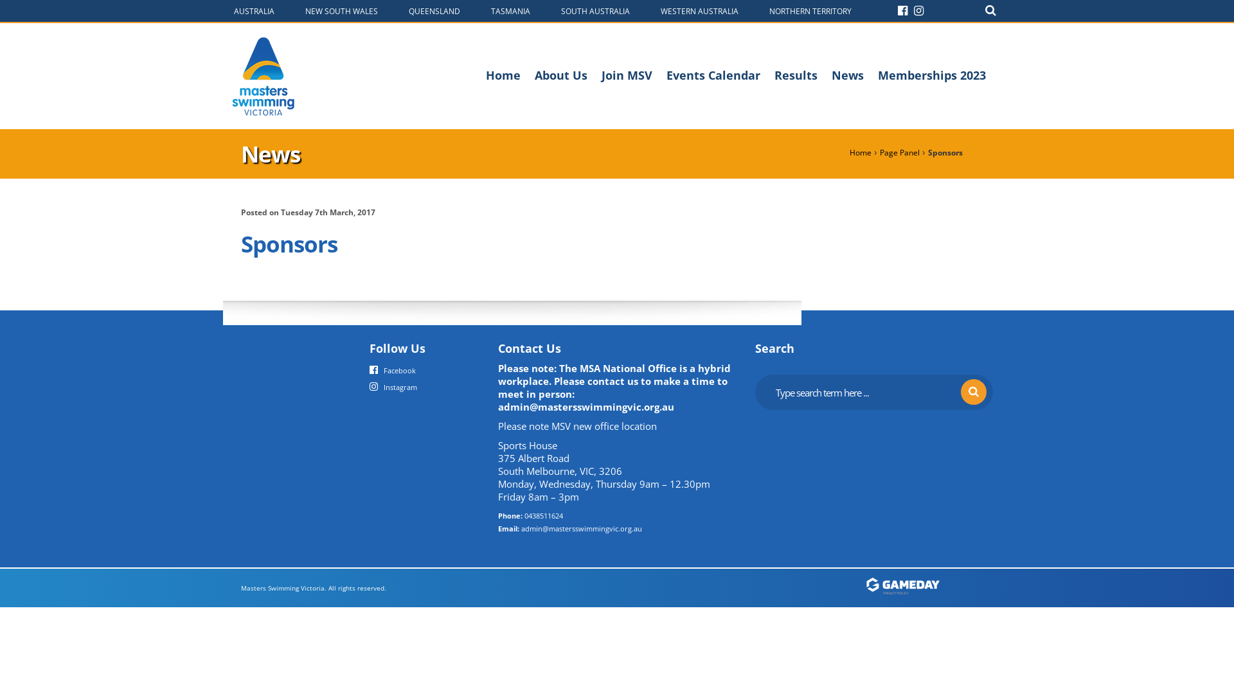  What do you see at coordinates (503, 75) in the screenshot?
I see `Home` at bounding box center [503, 75].